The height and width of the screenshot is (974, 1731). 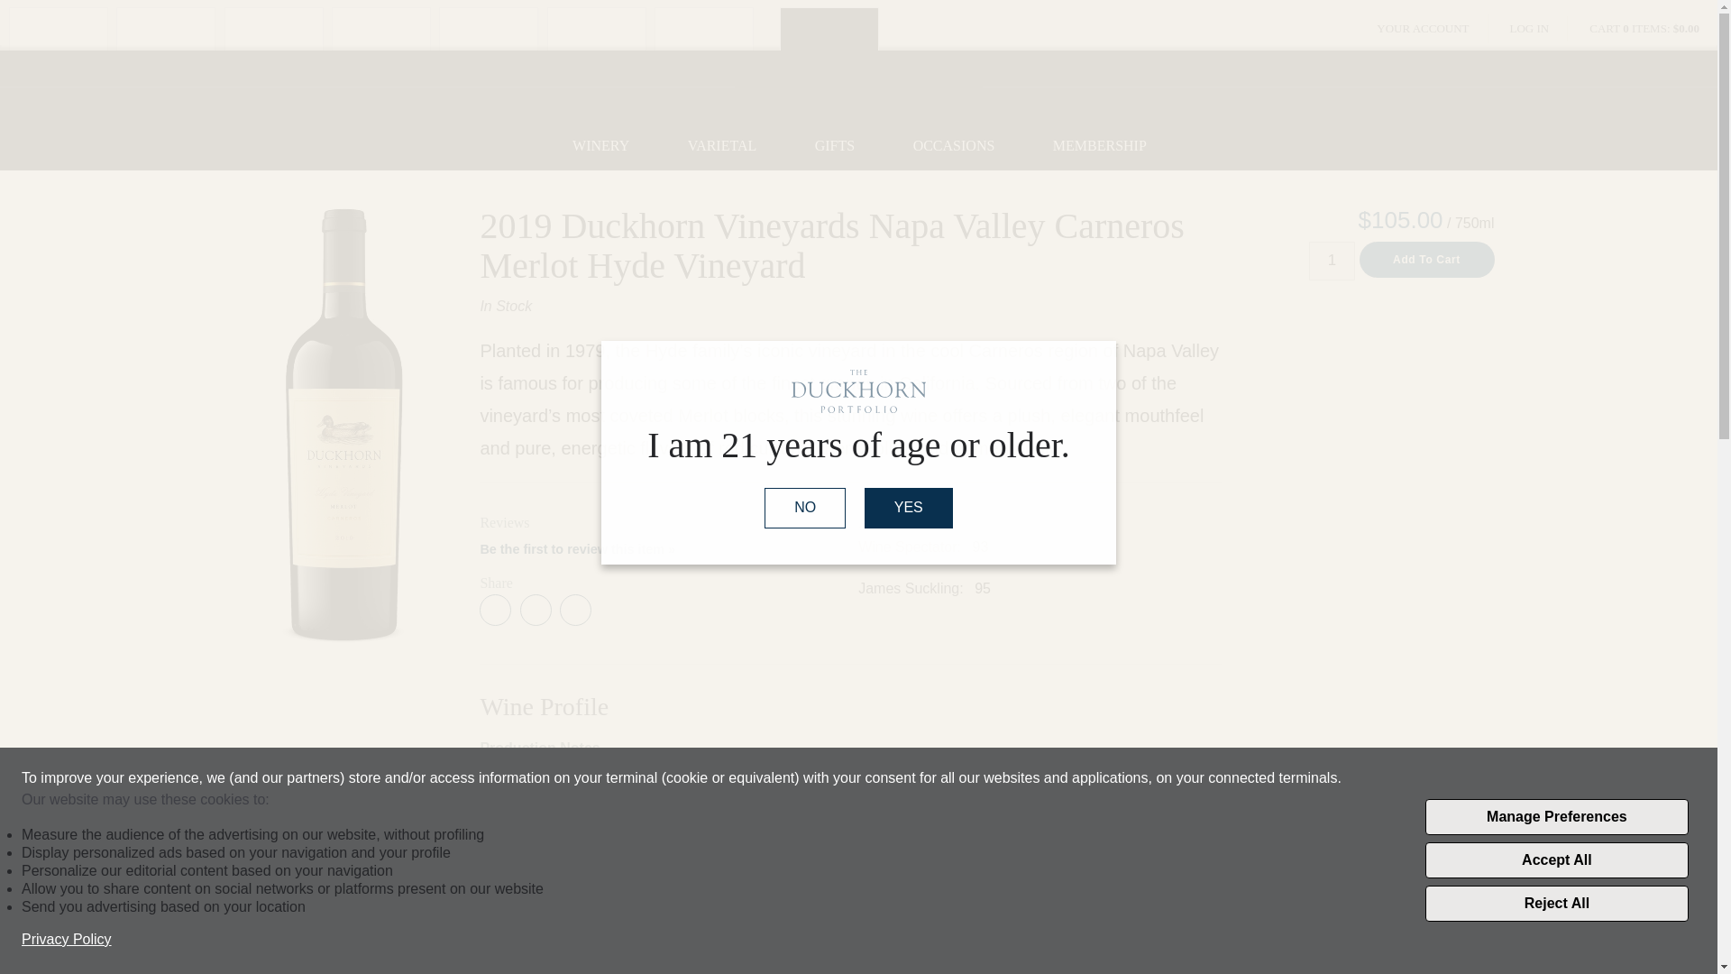 What do you see at coordinates (722, 146) in the screenshot?
I see `VARIETAL` at bounding box center [722, 146].